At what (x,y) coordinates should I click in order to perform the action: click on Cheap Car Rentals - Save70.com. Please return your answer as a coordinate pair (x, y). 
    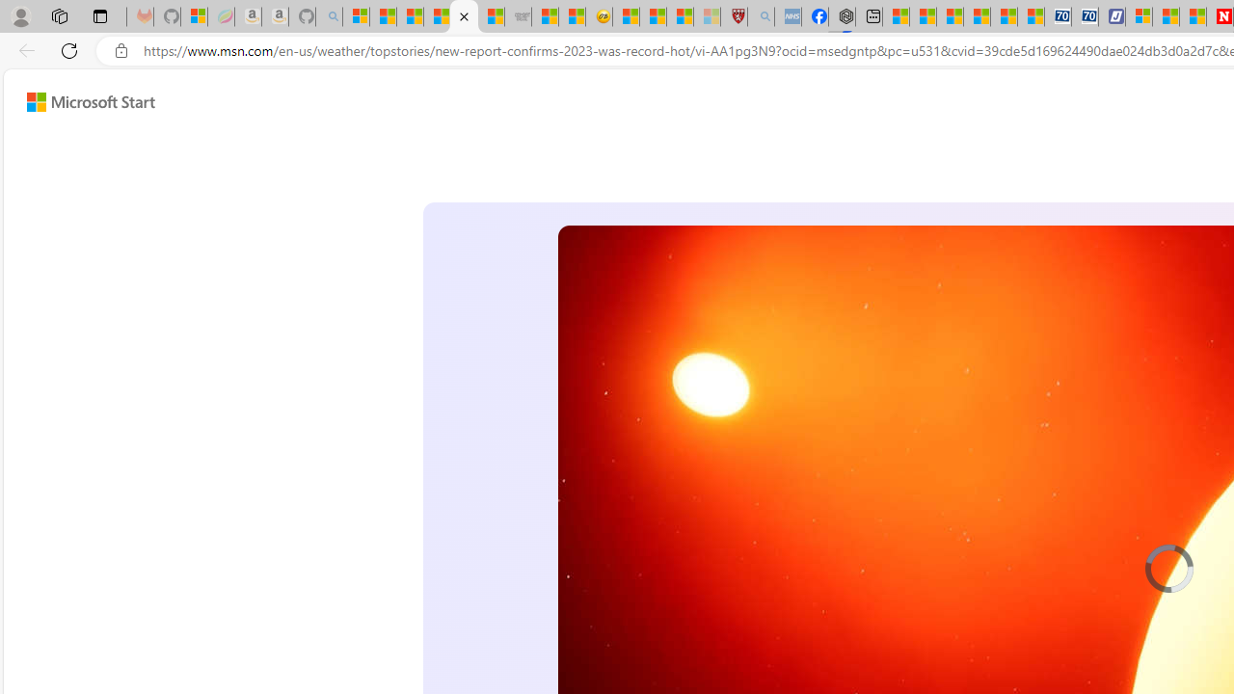
    Looking at the image, I should click on (1059, 17).